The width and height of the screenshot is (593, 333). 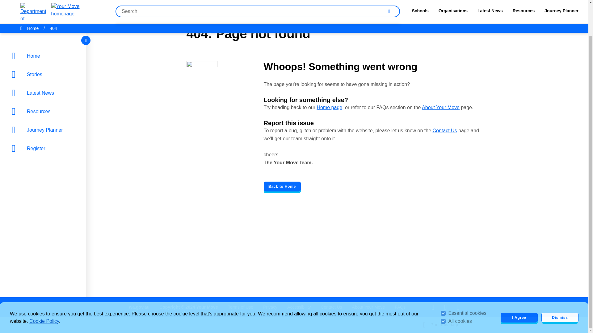 I want to click on Home, so click(x=44, y=20).